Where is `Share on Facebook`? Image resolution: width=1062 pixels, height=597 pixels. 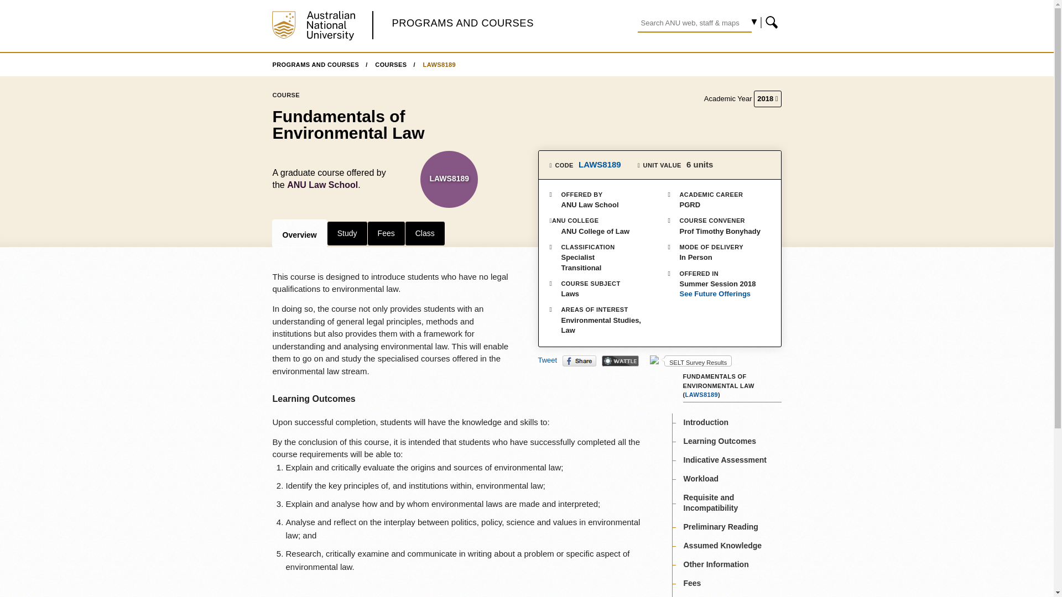 Share on Facebook is located at coordinates (579, 360).